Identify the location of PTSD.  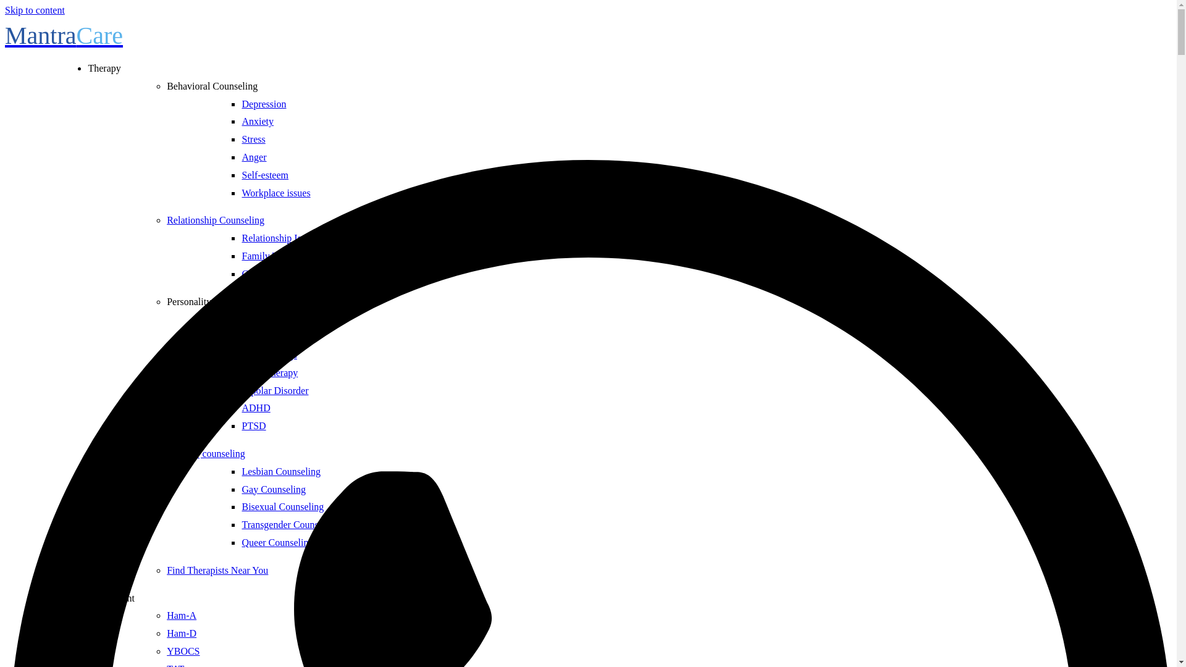
(253, 426).